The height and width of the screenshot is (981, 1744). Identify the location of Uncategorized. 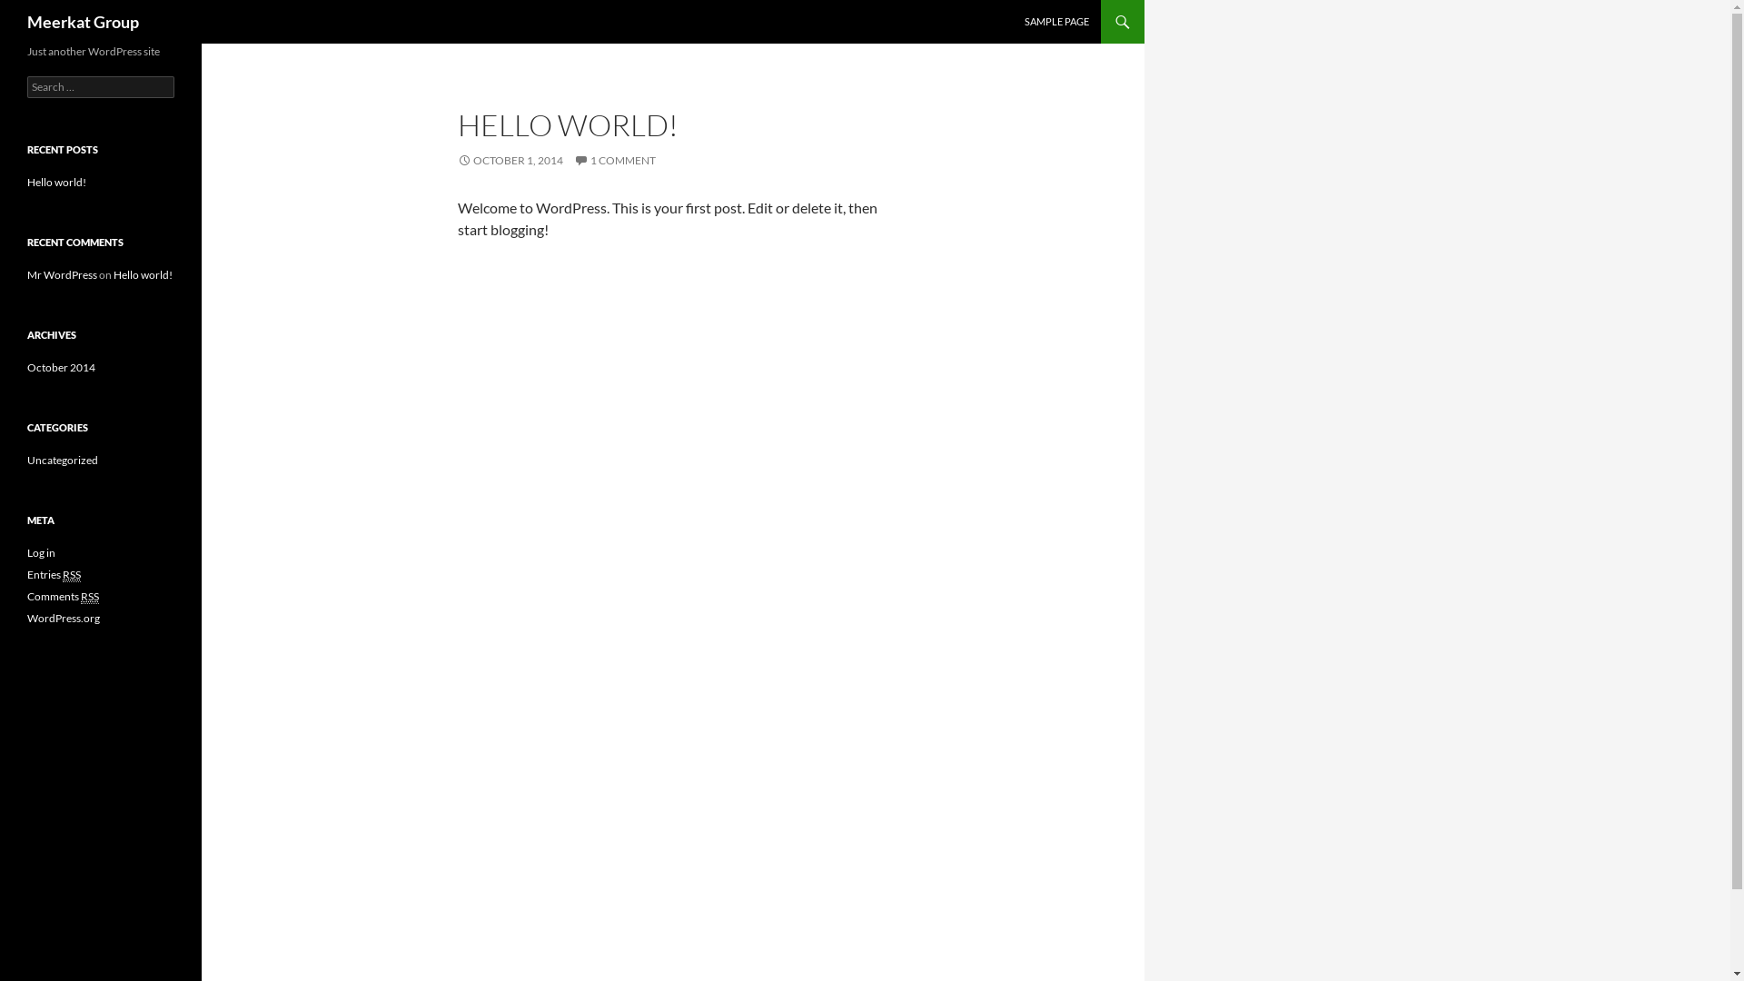
(63, 460).